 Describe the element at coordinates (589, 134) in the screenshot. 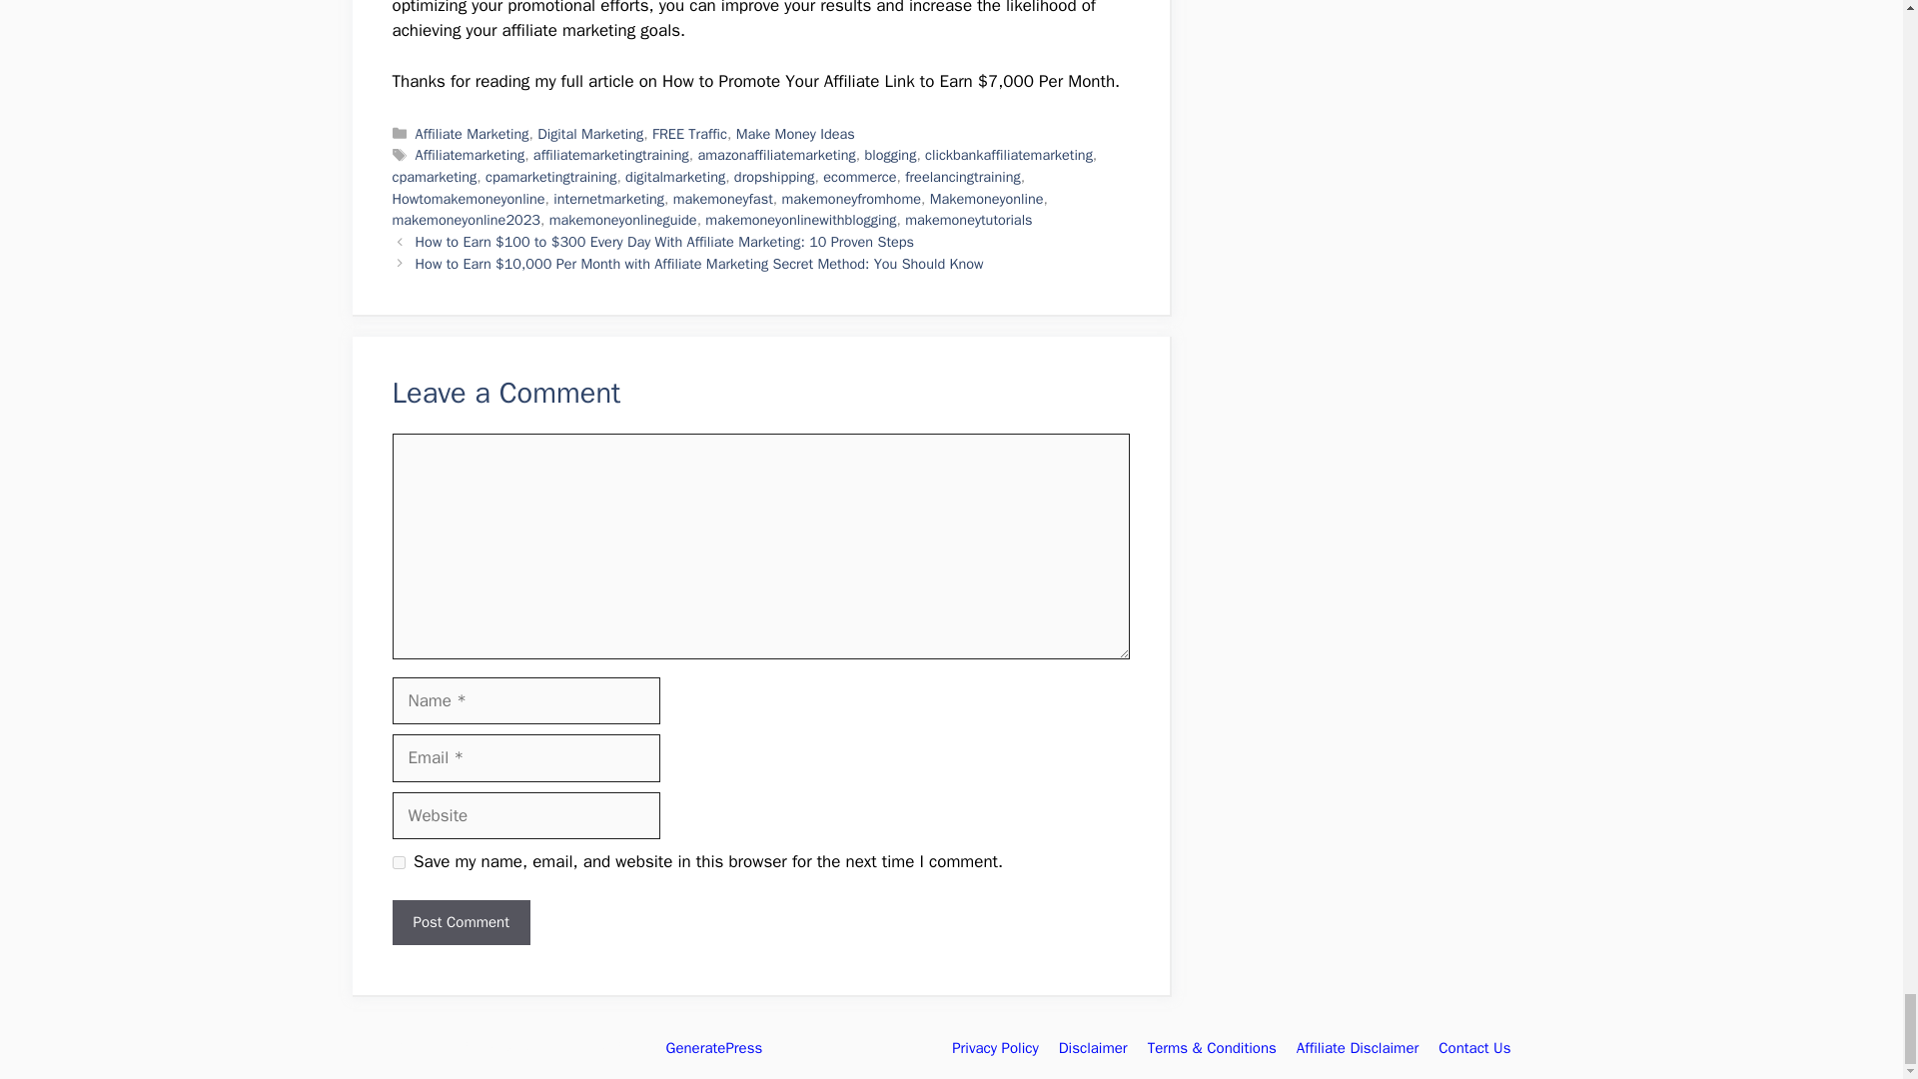

I see `Digital Marketing` at that location.